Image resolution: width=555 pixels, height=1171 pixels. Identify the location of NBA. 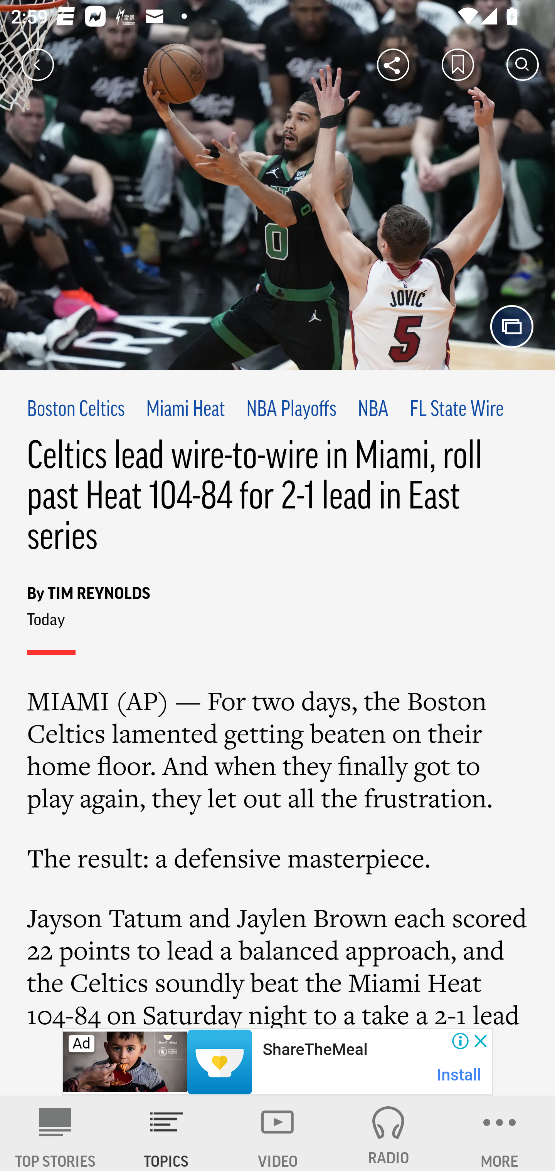
(373, 410).